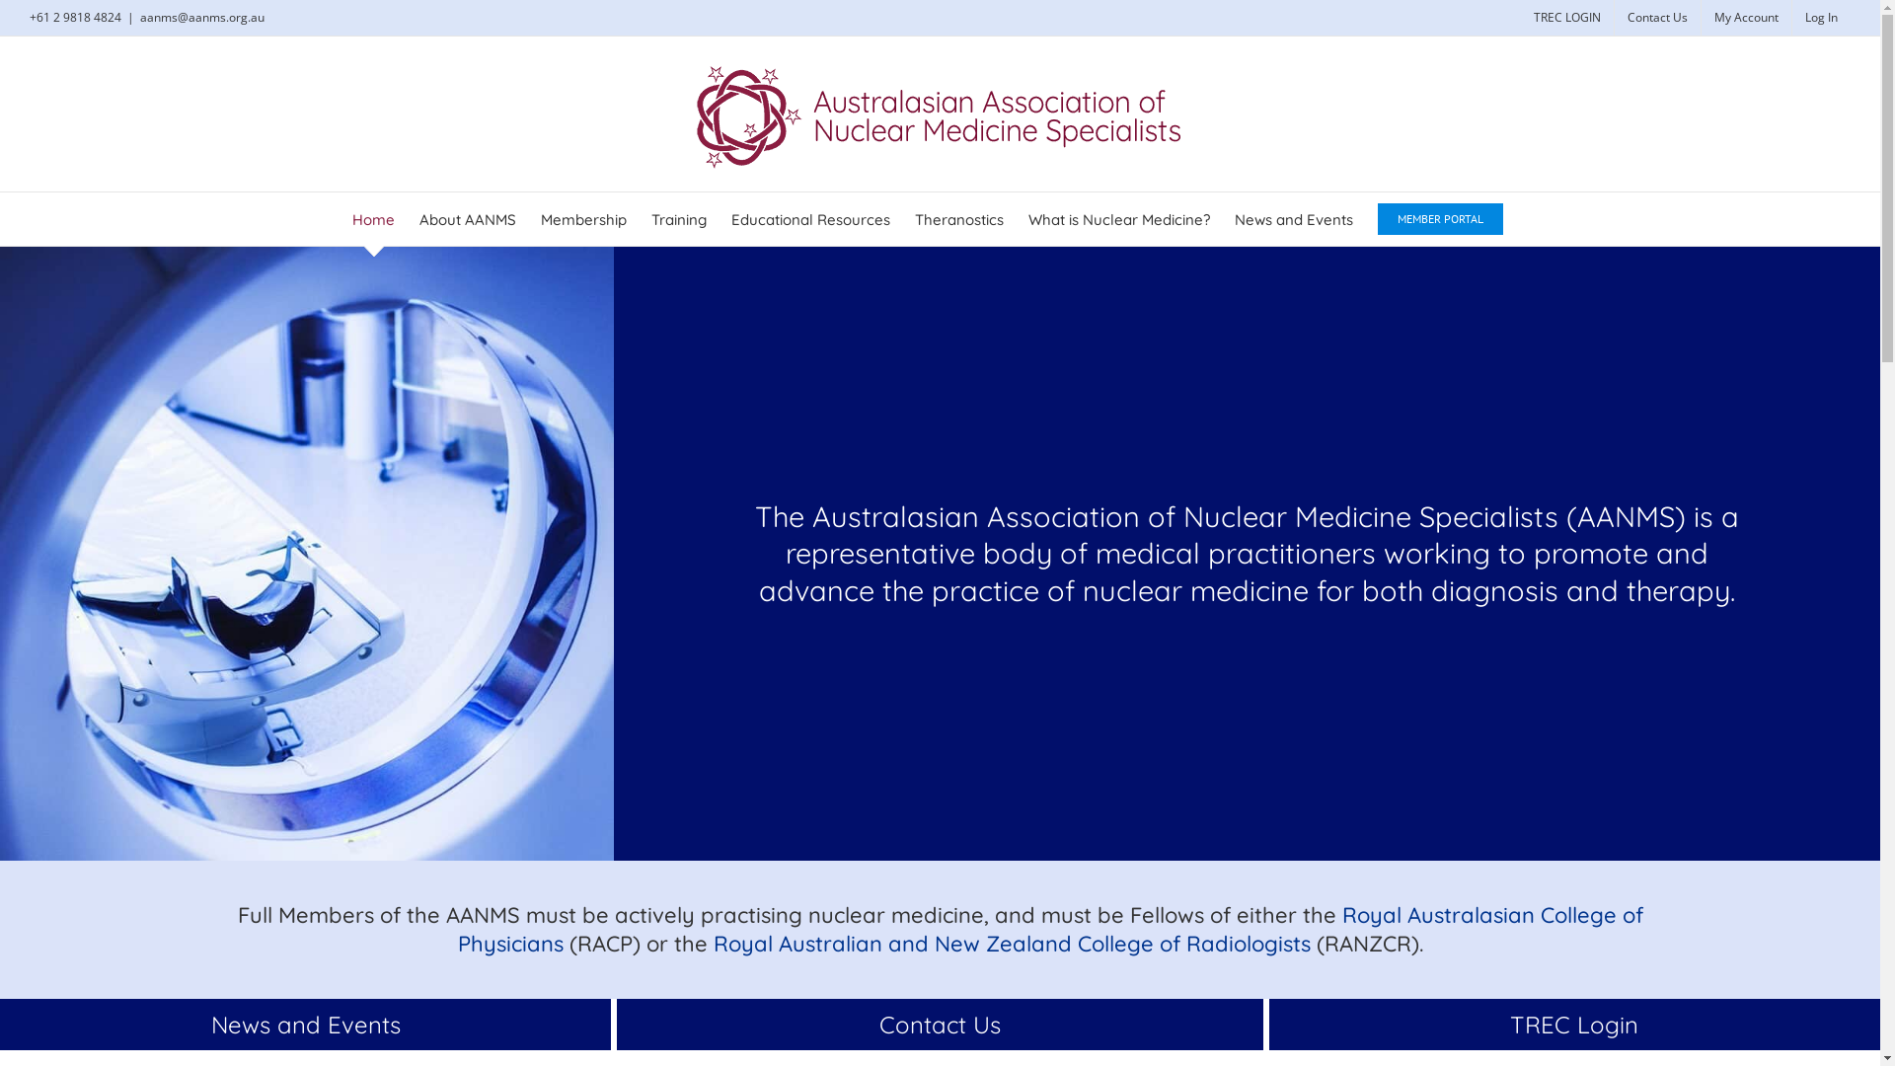 The width and height of the screenshot is (1895, 1066). I want to click on Royal Australasian College of Physicians , so click(1050, 930).